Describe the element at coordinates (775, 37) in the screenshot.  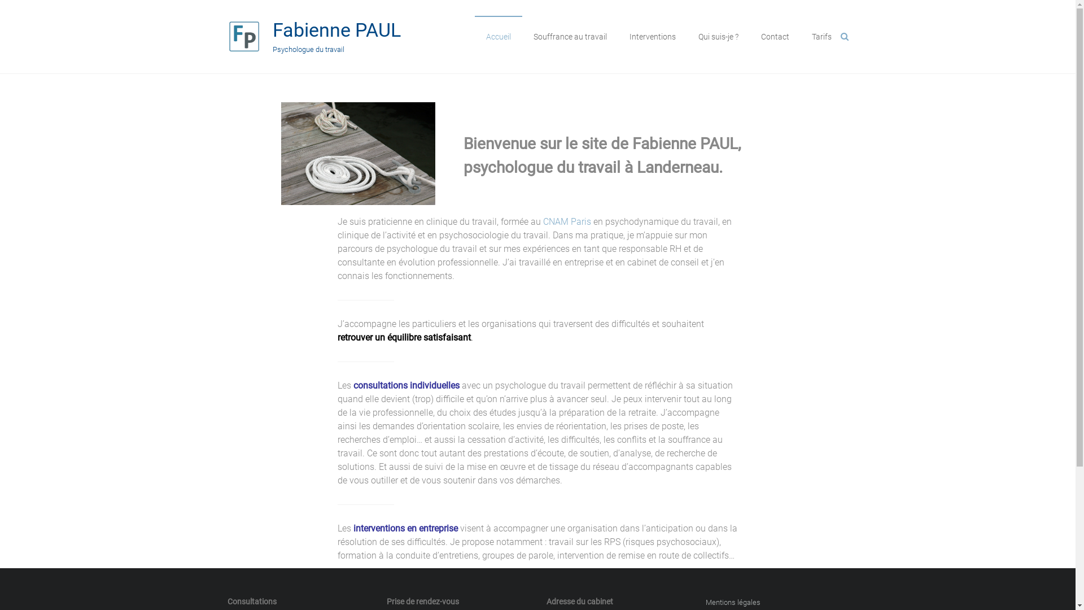
I see `Contact` at that location.